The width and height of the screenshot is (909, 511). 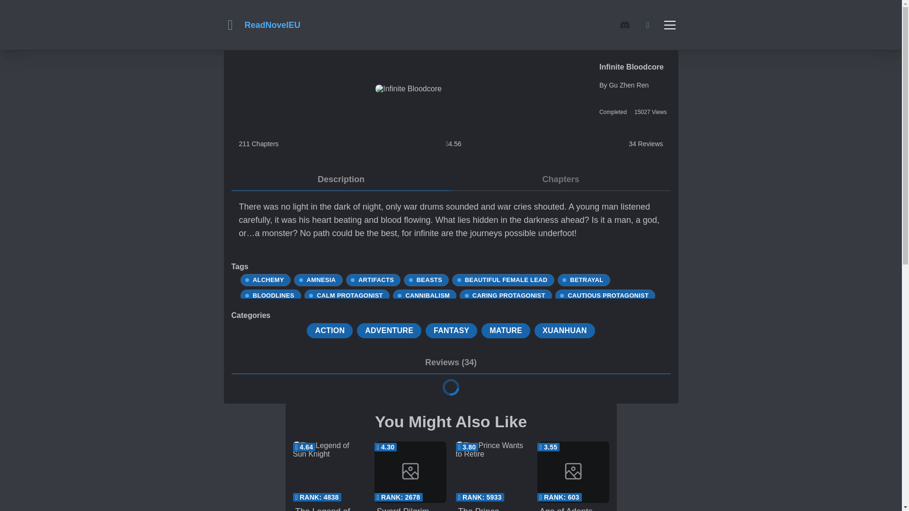 What do you see at coordinates (347, 296) in the screenshot?
I see `CALM PROTAGONIST` at bounding box center [347, 296].